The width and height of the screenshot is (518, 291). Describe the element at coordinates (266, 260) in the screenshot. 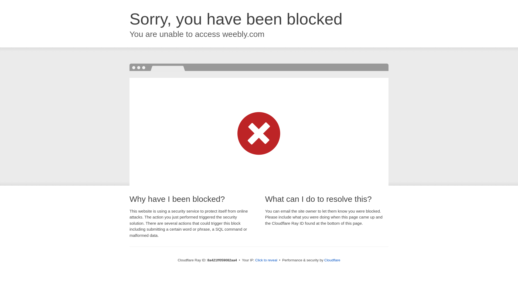

I see `Click to reveal` at that location.